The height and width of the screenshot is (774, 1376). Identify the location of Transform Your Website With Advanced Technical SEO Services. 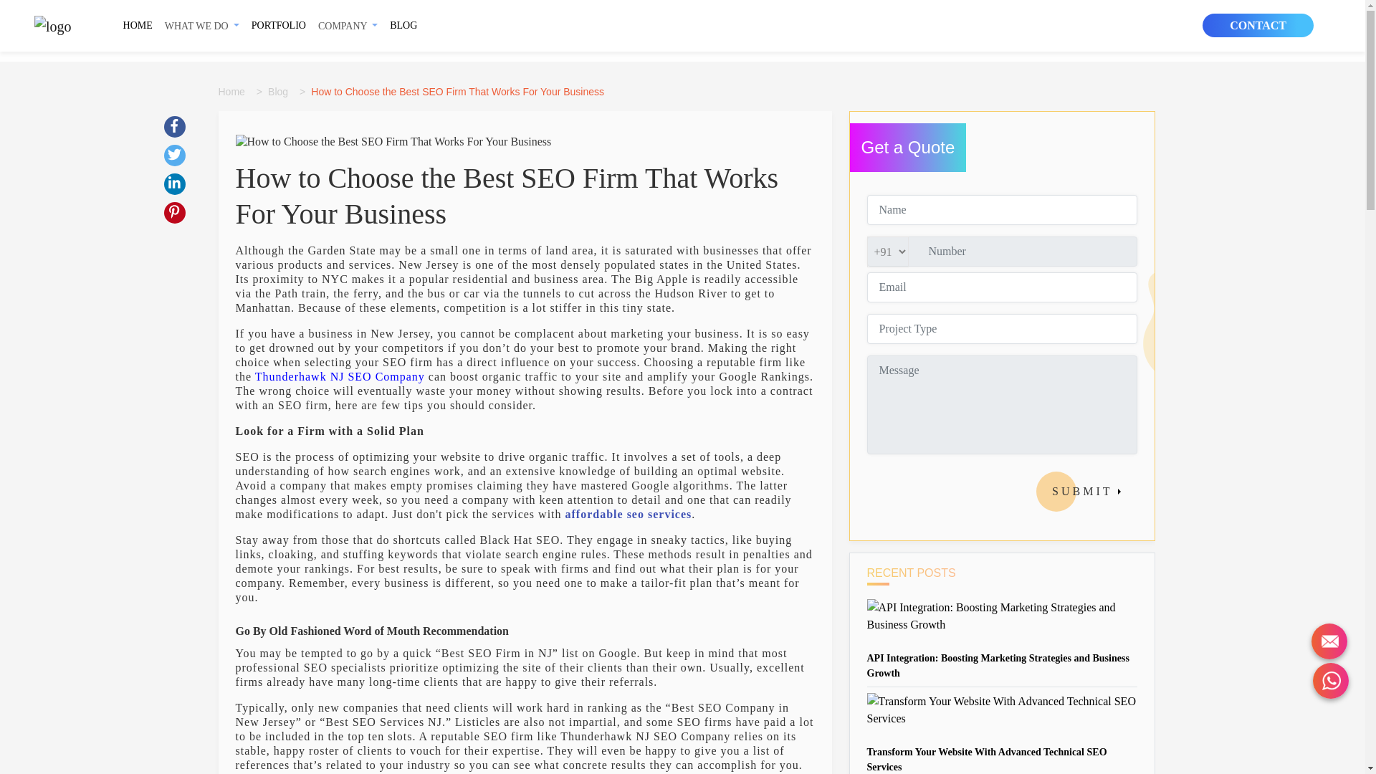
(987, 760).